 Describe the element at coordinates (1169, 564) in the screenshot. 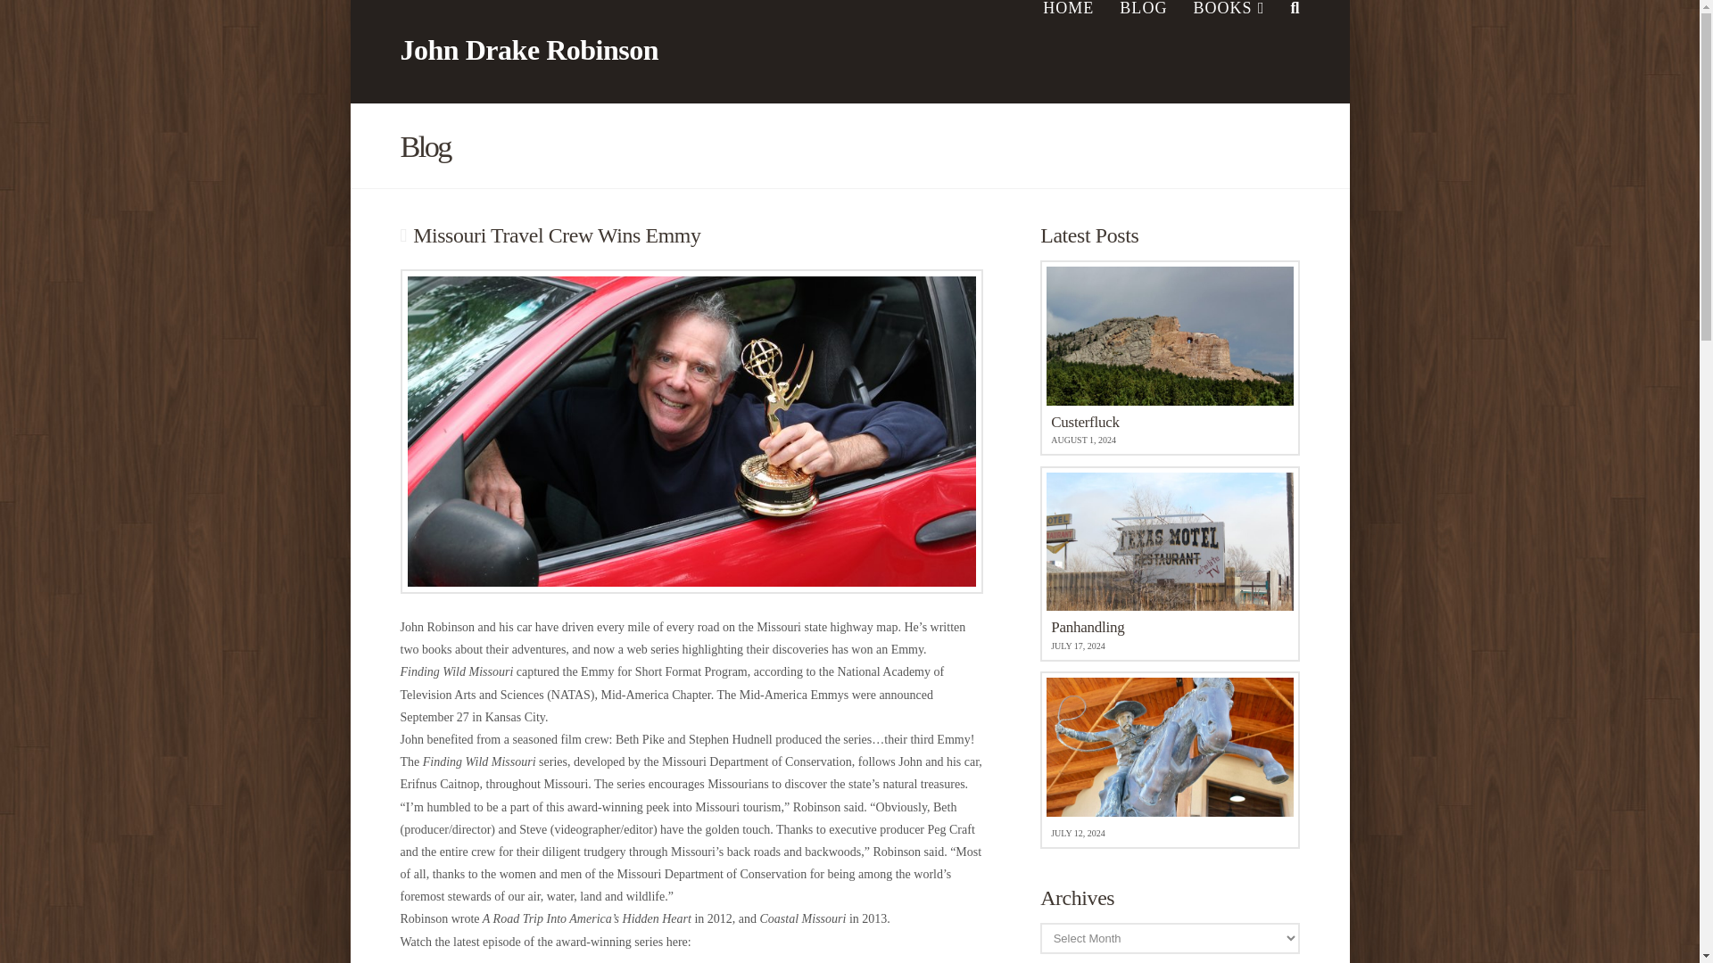

I see `Permalink to: ""` at that location.